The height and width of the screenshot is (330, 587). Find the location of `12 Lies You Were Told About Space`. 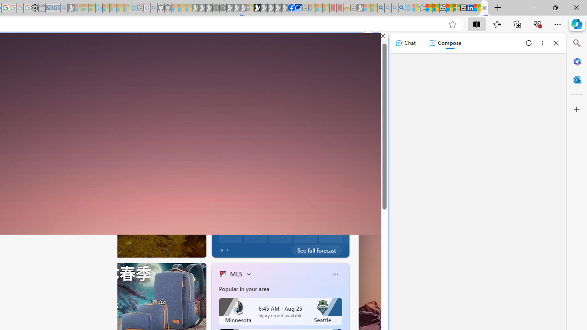

12 Lies You Were Told About Space is located at coordinates (348, 232).